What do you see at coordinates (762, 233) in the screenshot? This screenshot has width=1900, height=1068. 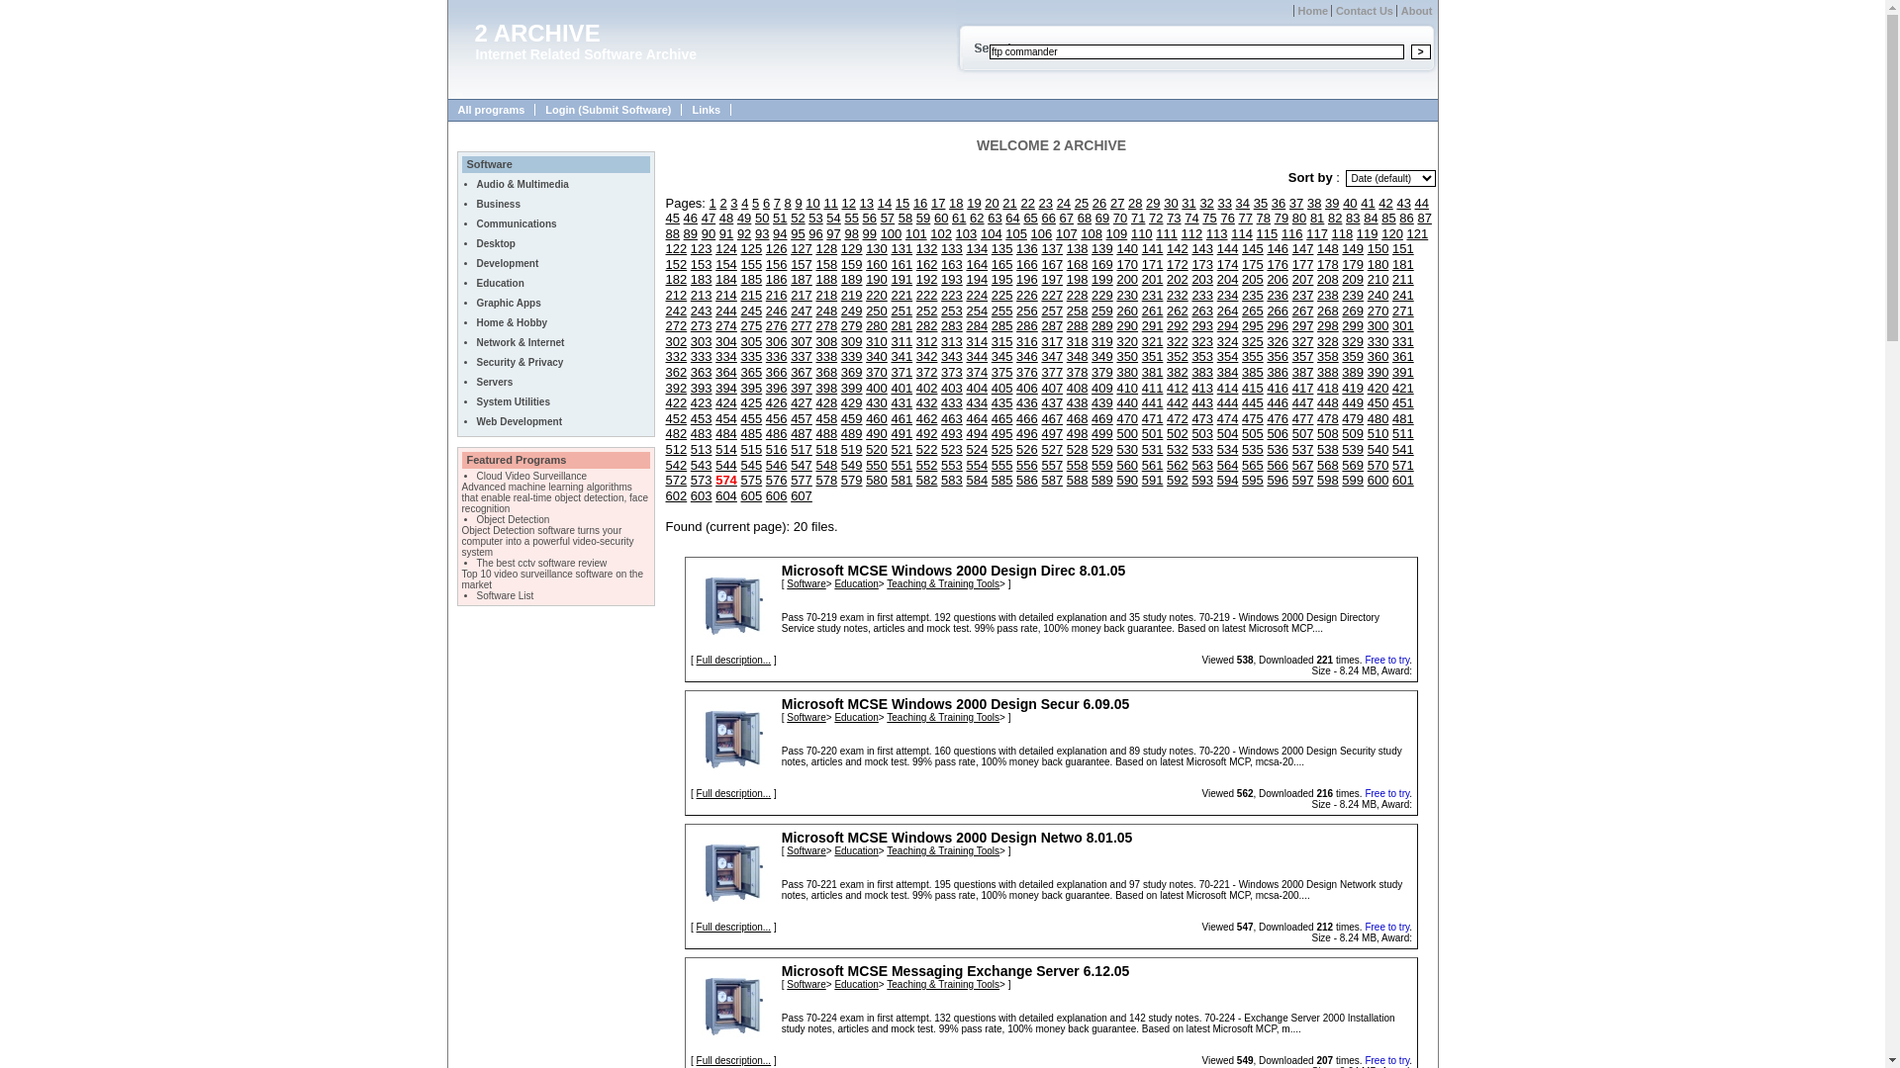 I see `93` at bounding box center [762, 233].